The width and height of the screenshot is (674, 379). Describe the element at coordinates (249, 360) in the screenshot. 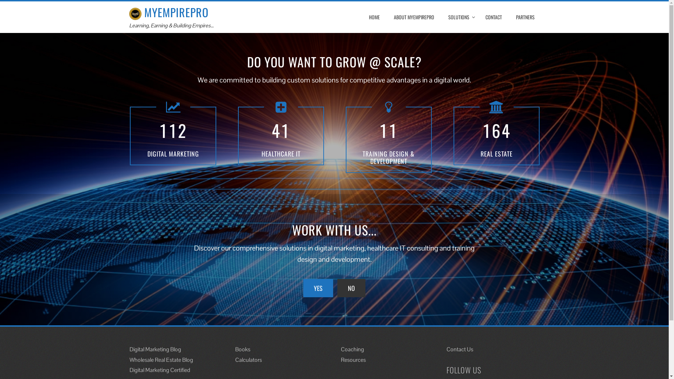

I see `Calculators` at that location.